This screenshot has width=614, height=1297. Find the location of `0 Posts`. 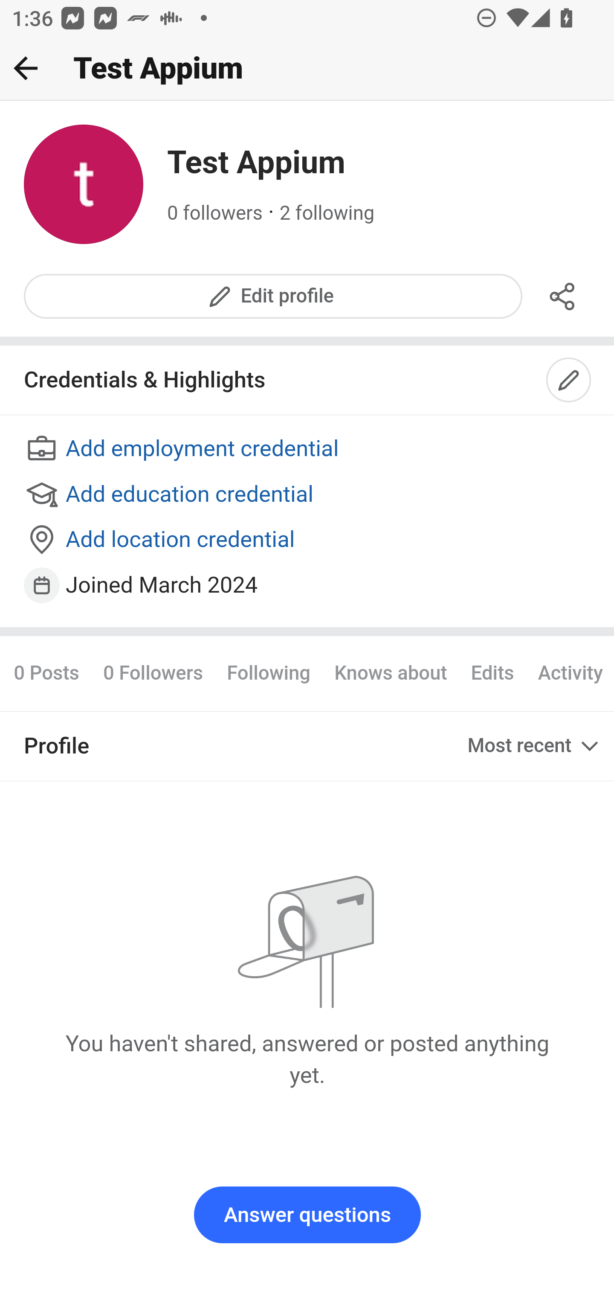

0 Posts is located at coordinates (52, 673).